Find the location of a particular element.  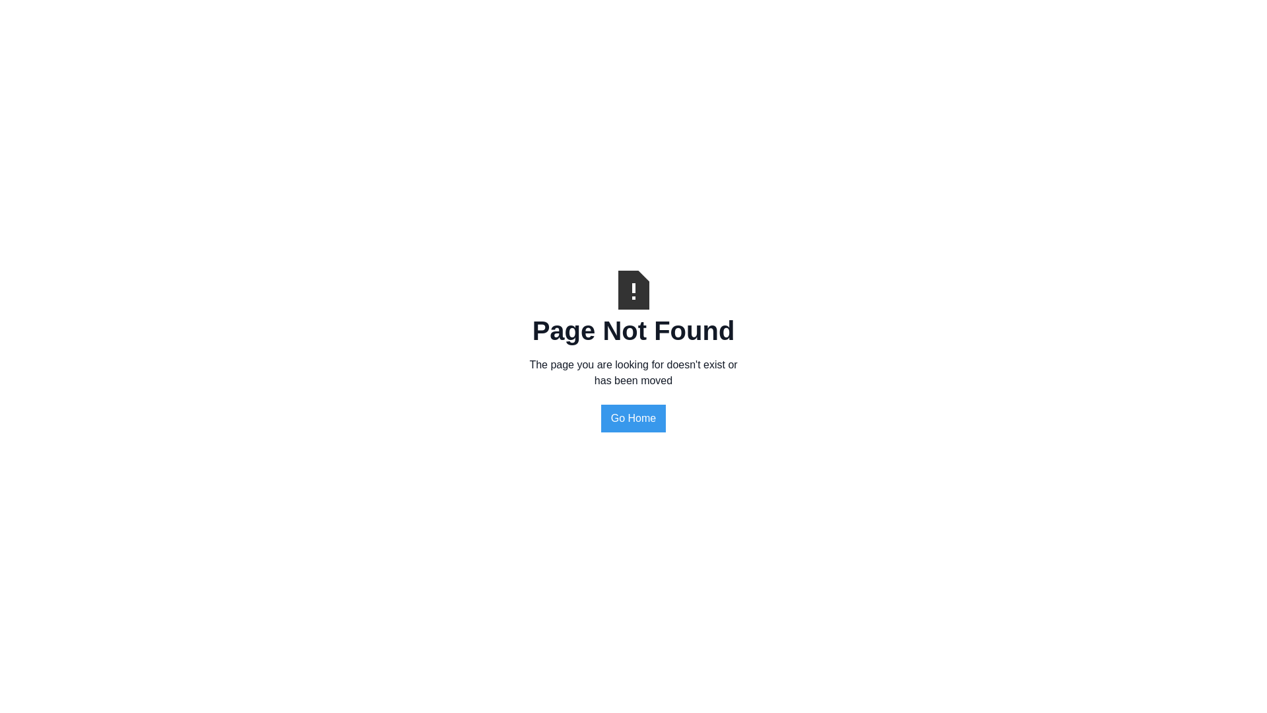

Go Home is located at coordinates (633, 419).